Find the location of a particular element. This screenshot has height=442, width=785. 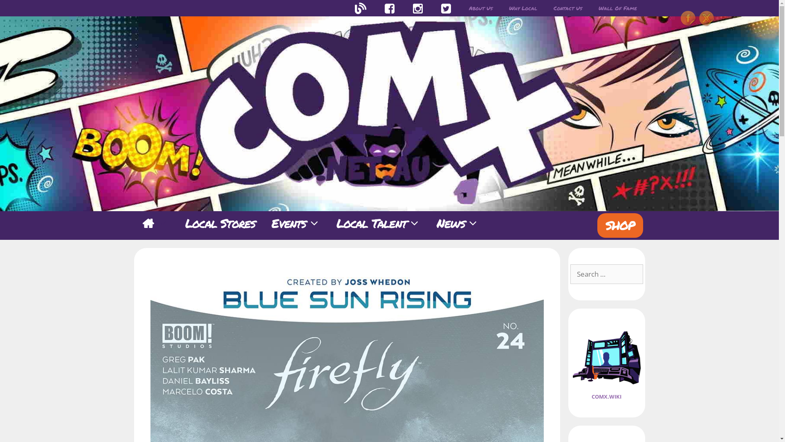

. is located at coordinates (390, 8).